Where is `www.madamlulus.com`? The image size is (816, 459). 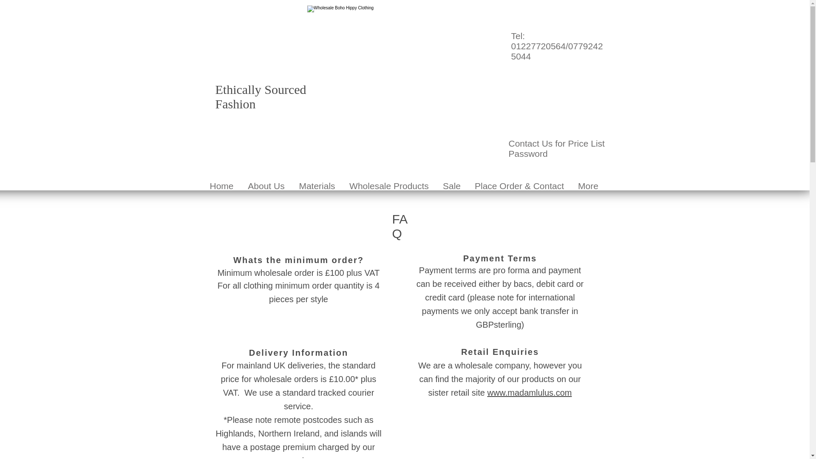
www.madamlulus.com is located at coordinates (530, 393).